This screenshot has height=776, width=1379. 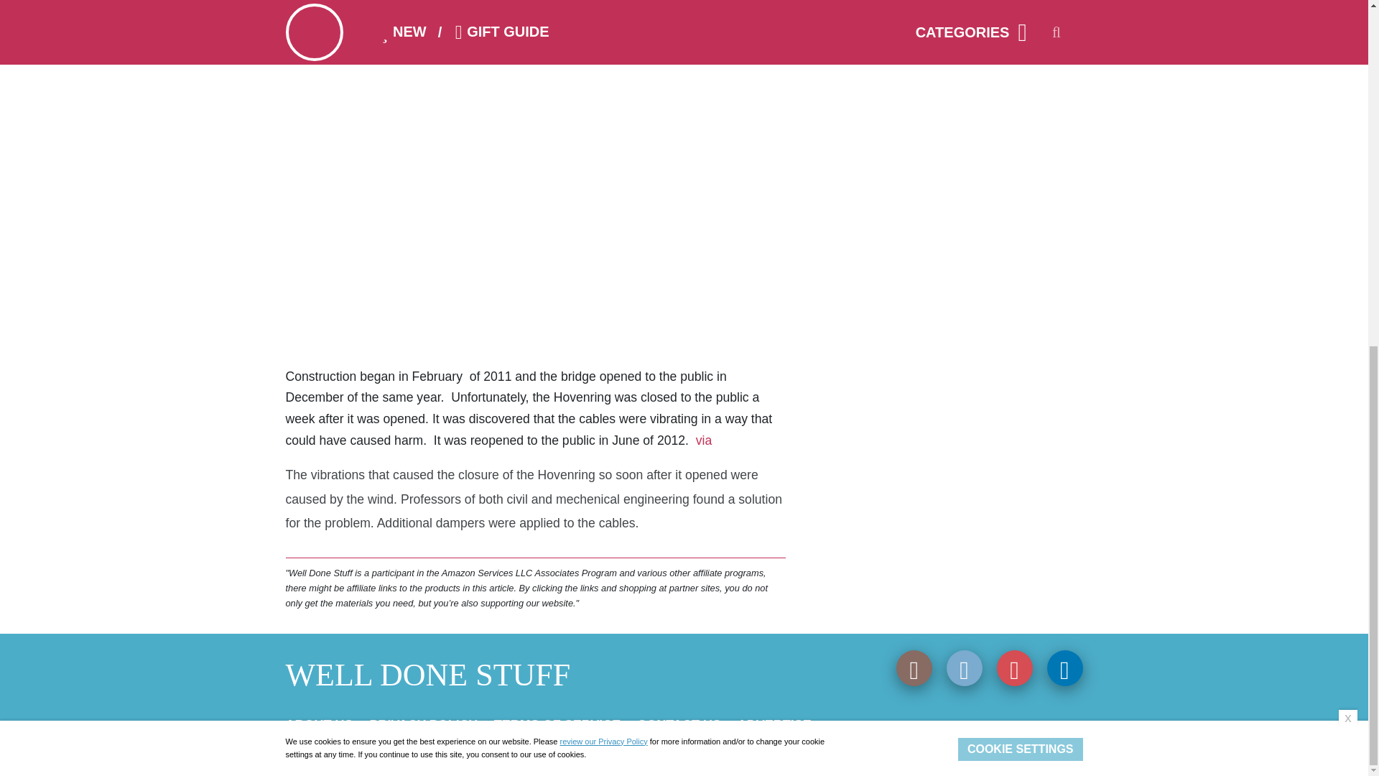 I want to click on ABOUT US, so click(x=319, y=725).